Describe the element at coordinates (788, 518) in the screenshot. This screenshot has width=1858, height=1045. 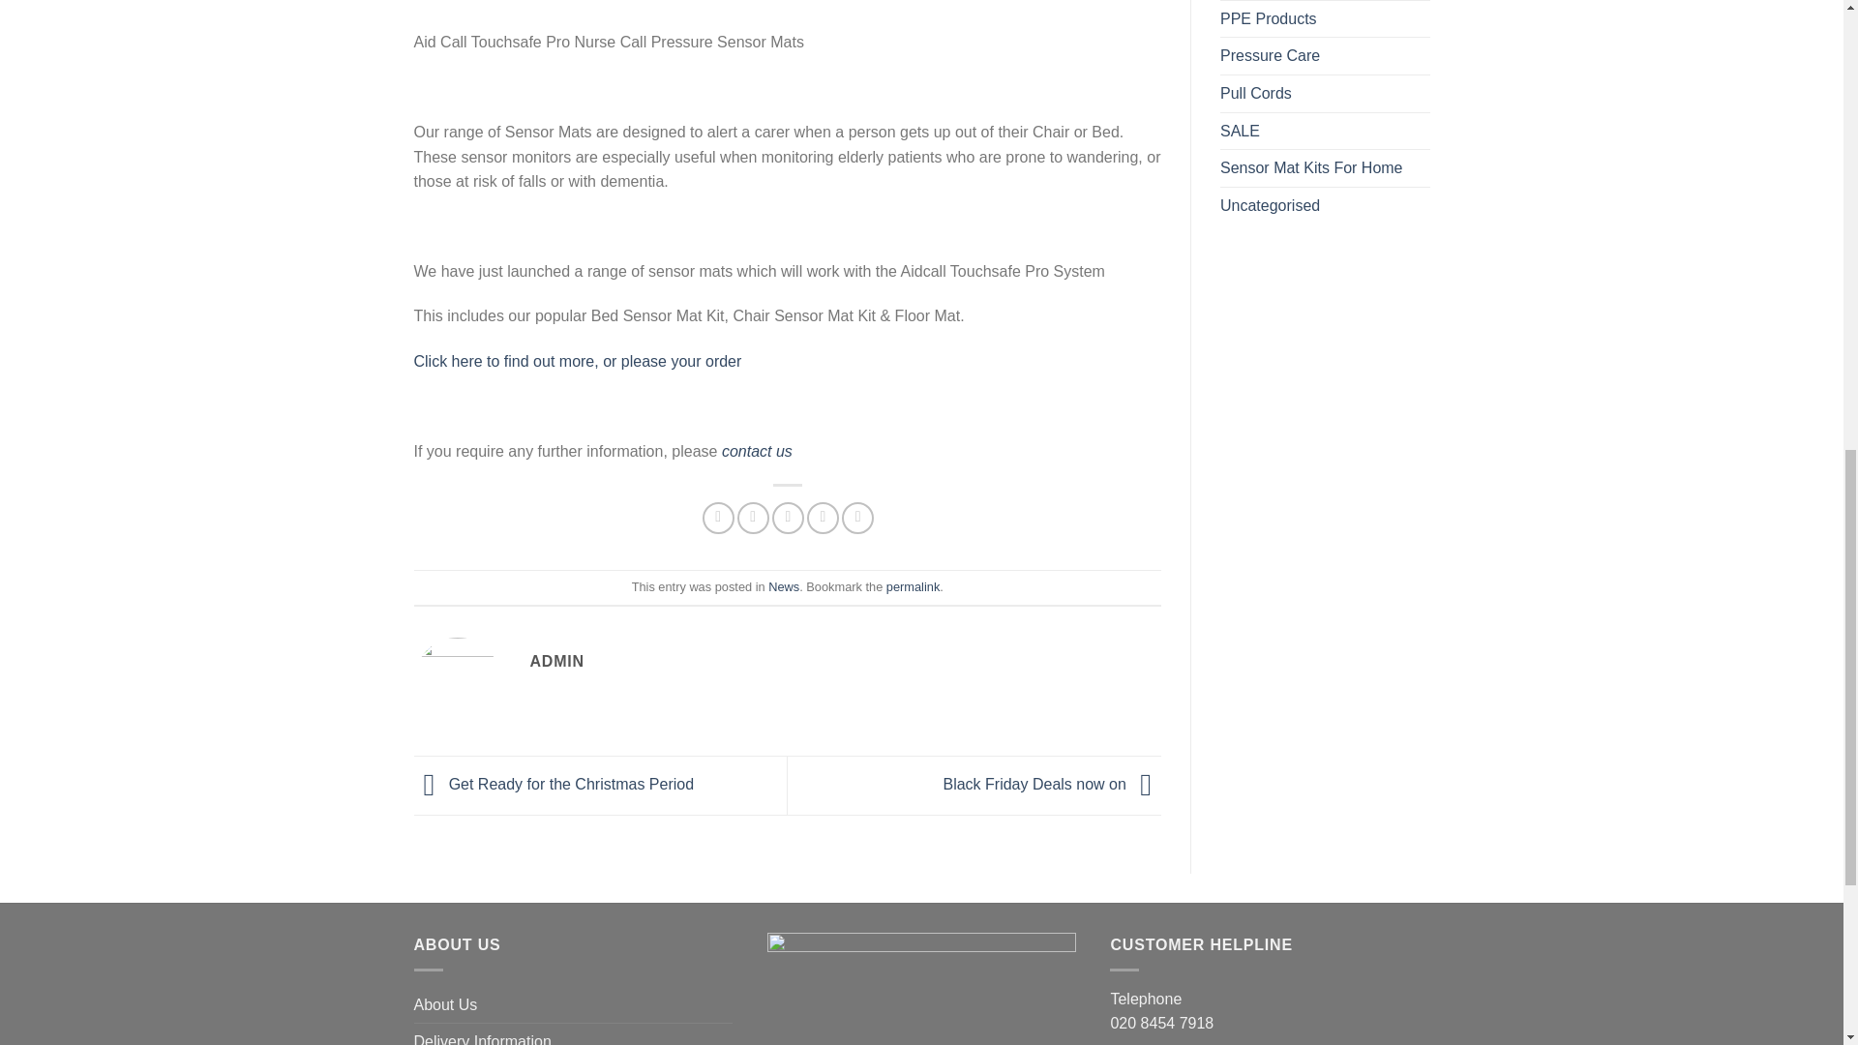
I see `Email to a Friend` at that location.